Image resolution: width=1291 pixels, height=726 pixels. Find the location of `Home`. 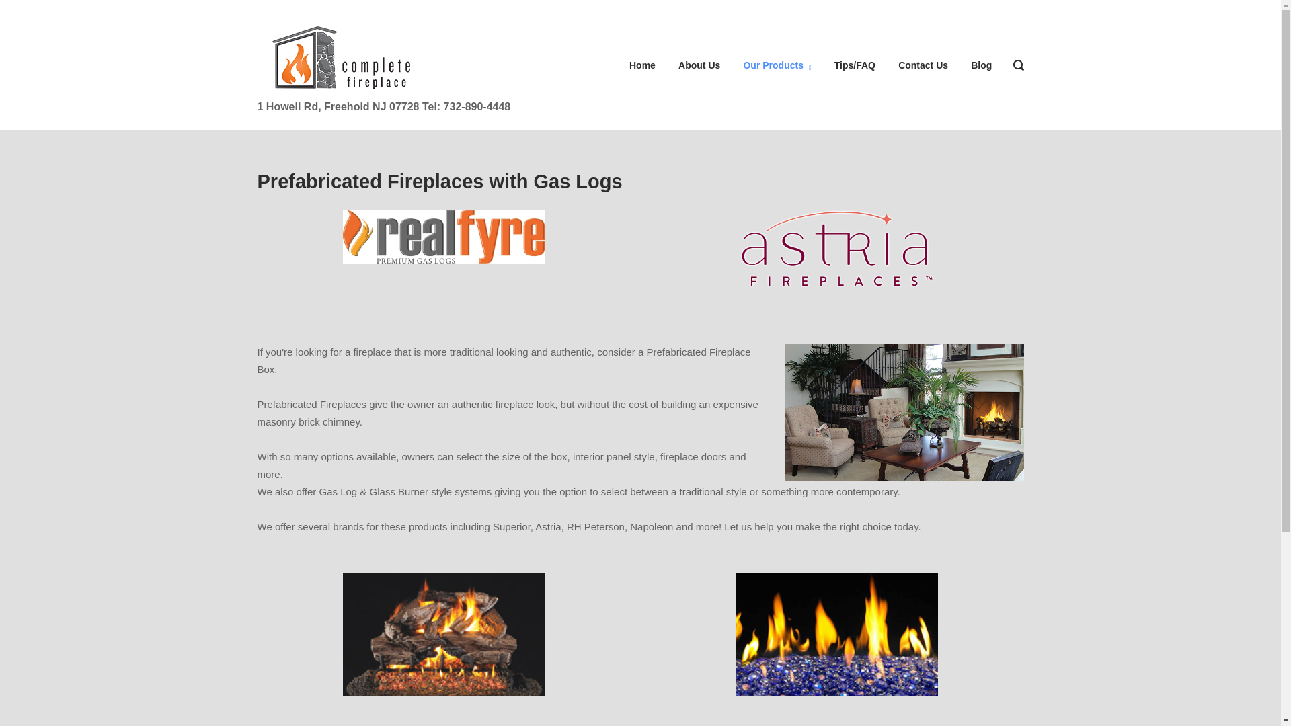

Home is located at coordinates (338, 56).